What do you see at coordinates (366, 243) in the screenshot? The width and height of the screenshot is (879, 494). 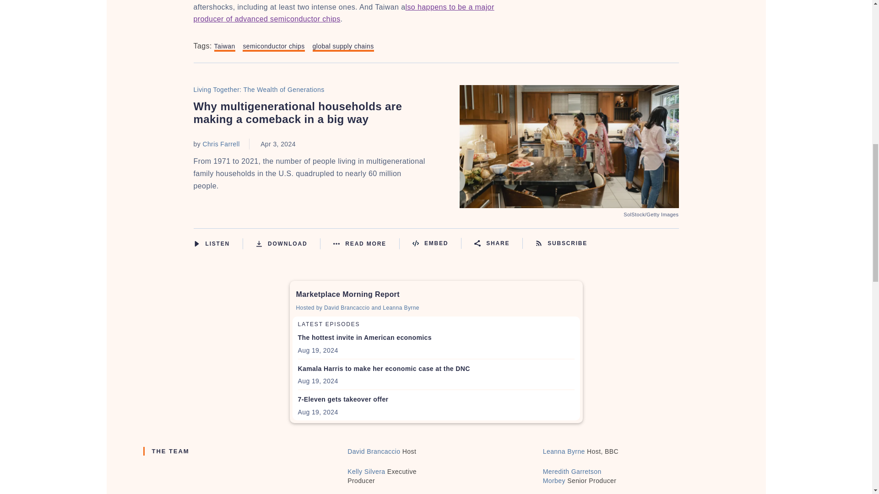 I see `Read More` at bounding box center [366, 243].